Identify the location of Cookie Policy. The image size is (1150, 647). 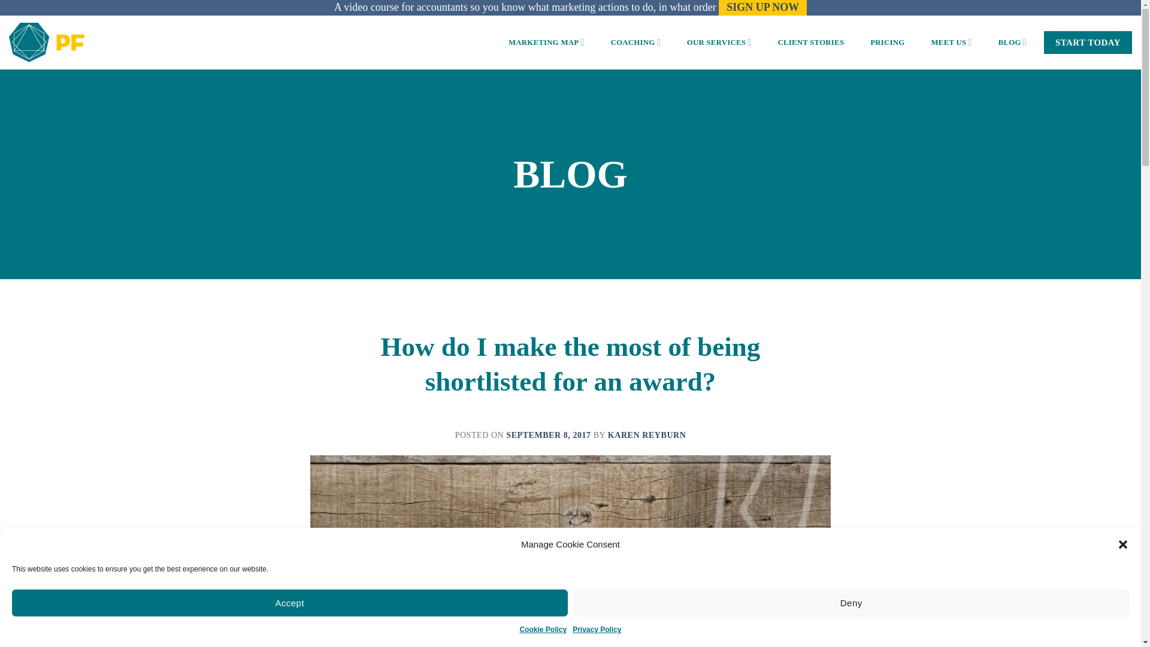
(543, 630).